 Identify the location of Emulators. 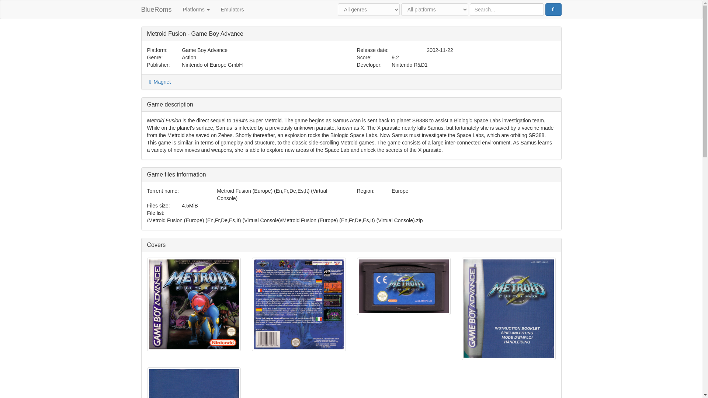
(232, 10).